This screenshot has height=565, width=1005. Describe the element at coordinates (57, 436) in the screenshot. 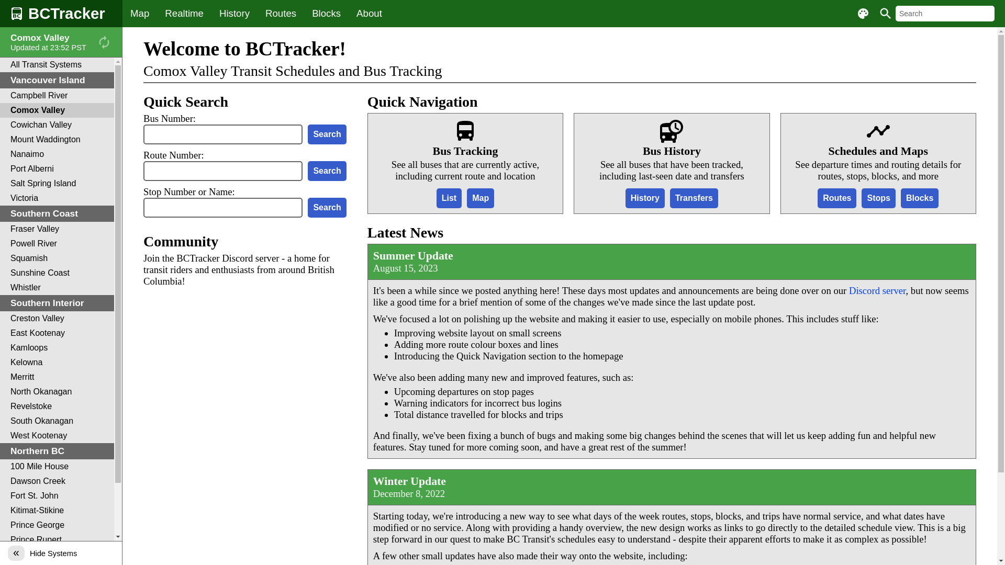

I see `West Kootenay` at that location.